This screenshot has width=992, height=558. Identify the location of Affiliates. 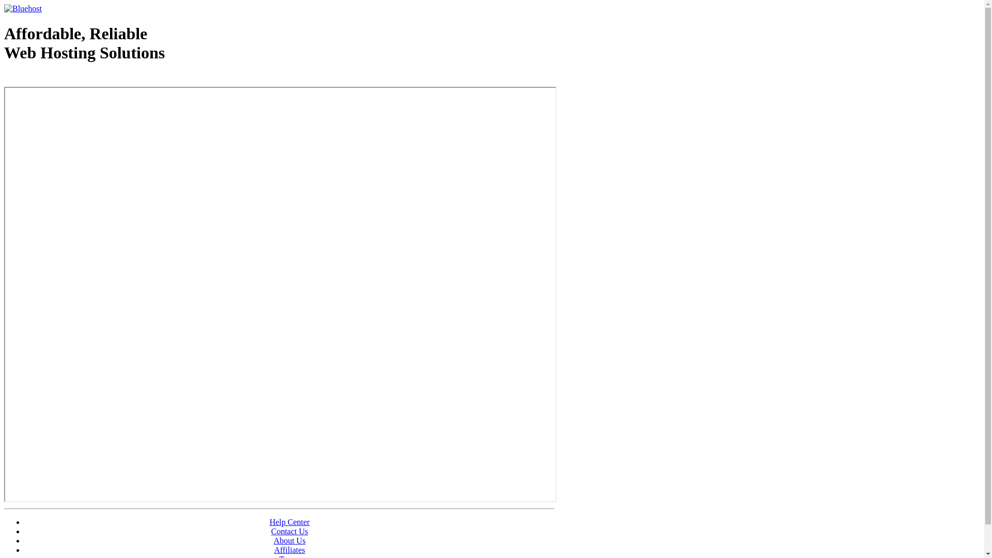
(289, 550).